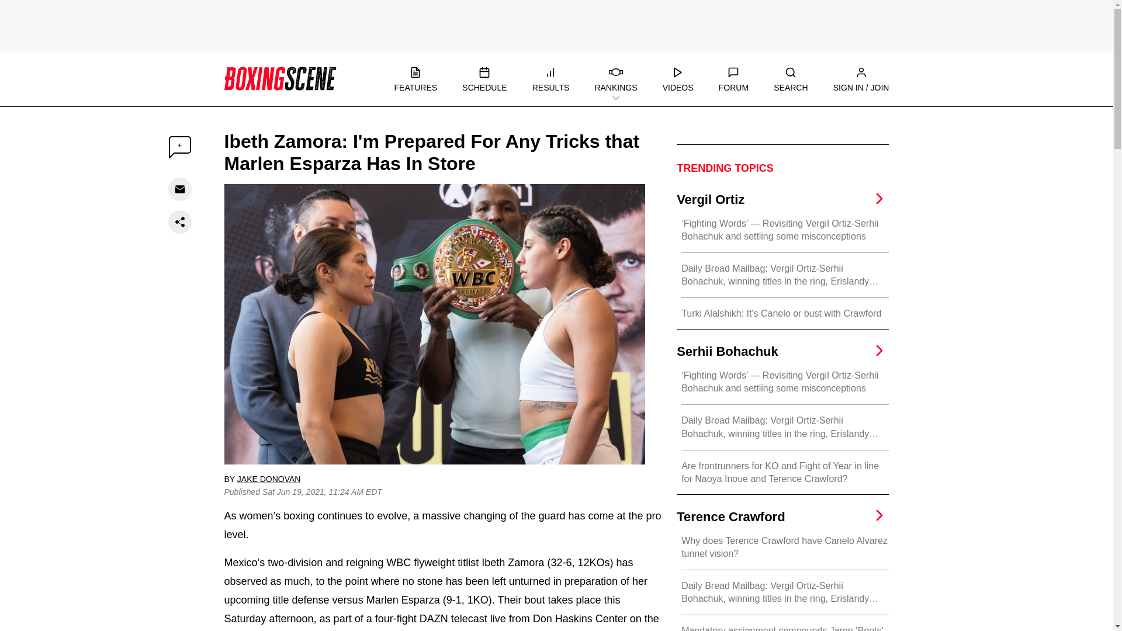 This screenshot has height=631, width=1122. Describe the element at coordinates (616, 79) in the screenshot. I see `RANKINGS` at that location.